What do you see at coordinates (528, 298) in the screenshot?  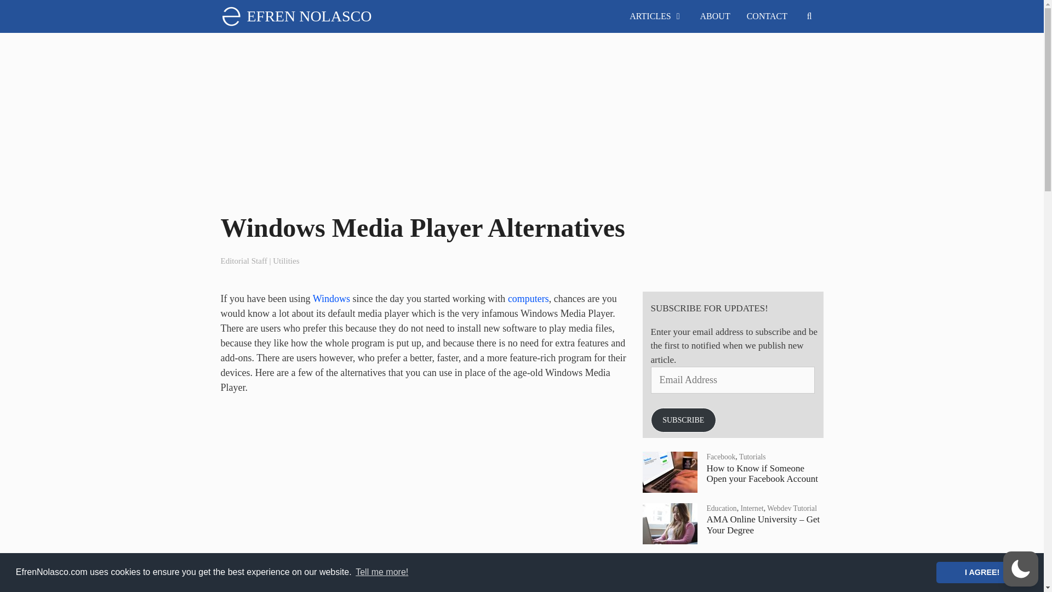 I see `computers` at bounding box center [528, 298].